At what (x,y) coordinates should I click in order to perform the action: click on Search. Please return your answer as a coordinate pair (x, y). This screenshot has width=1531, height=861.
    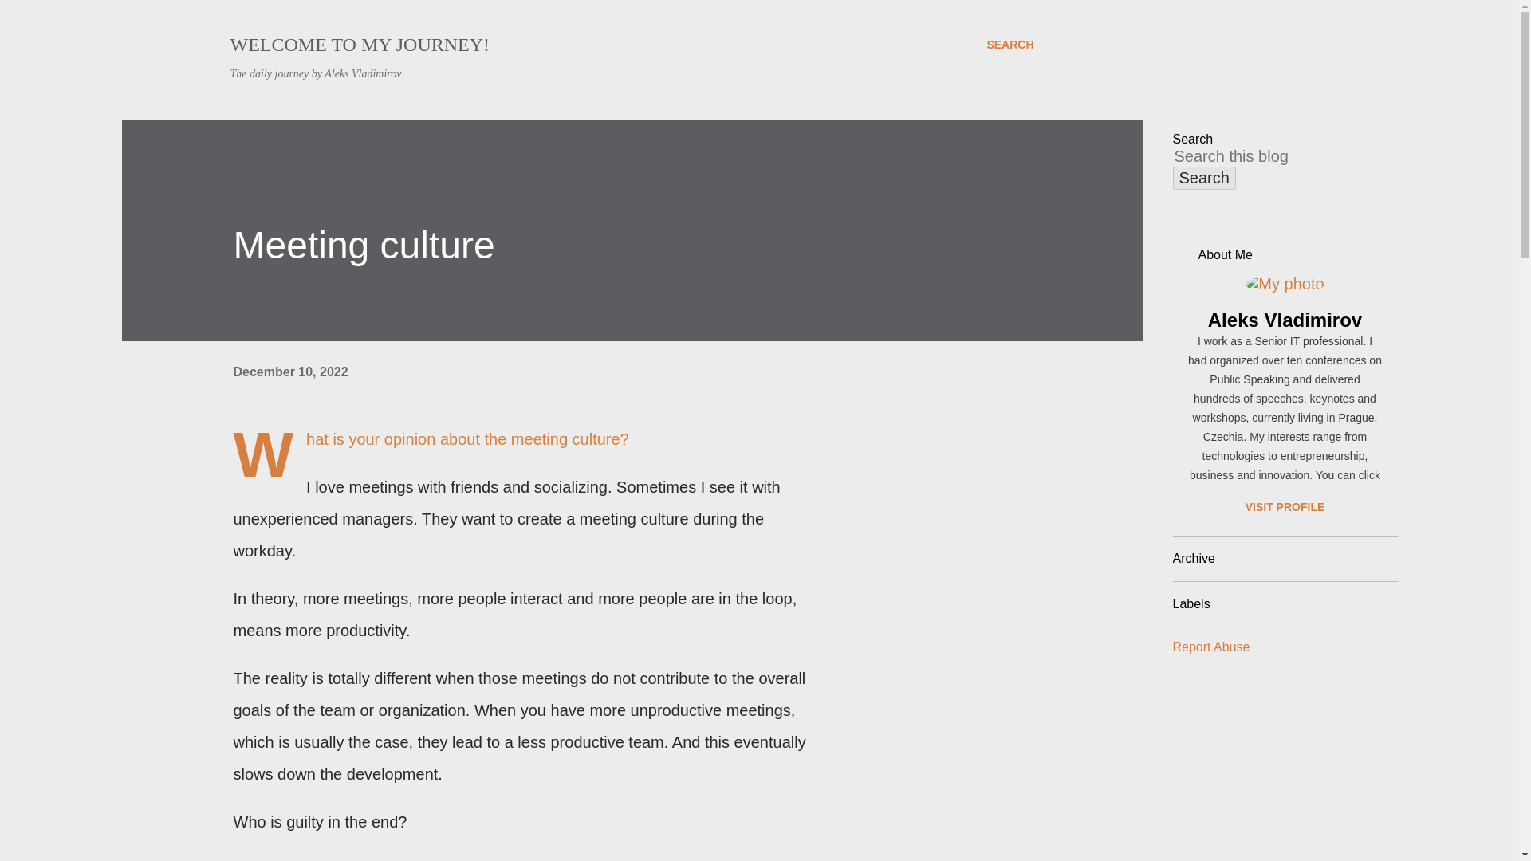
    Looking at the image, I should click on (1204, 178).